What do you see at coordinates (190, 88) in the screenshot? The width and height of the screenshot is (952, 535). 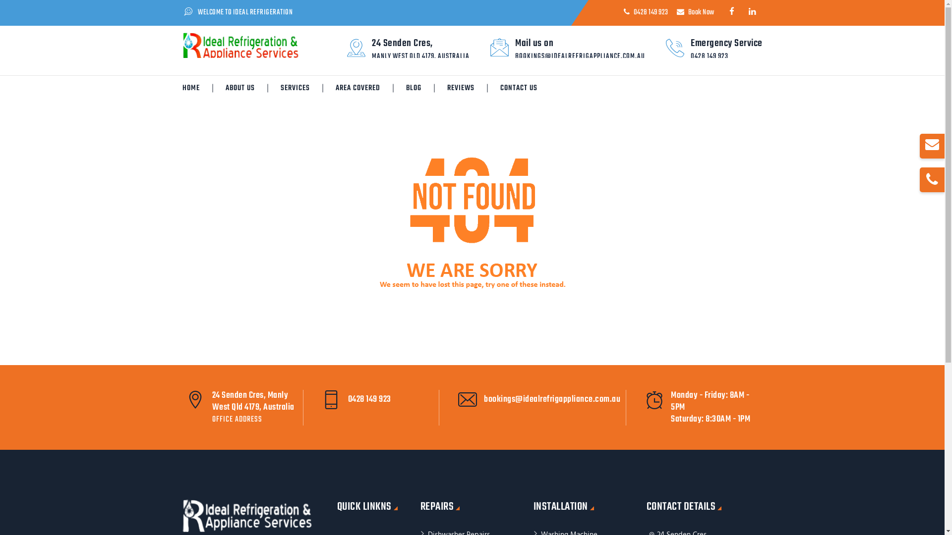 I see `HOME` at bounding box center [190, 88].